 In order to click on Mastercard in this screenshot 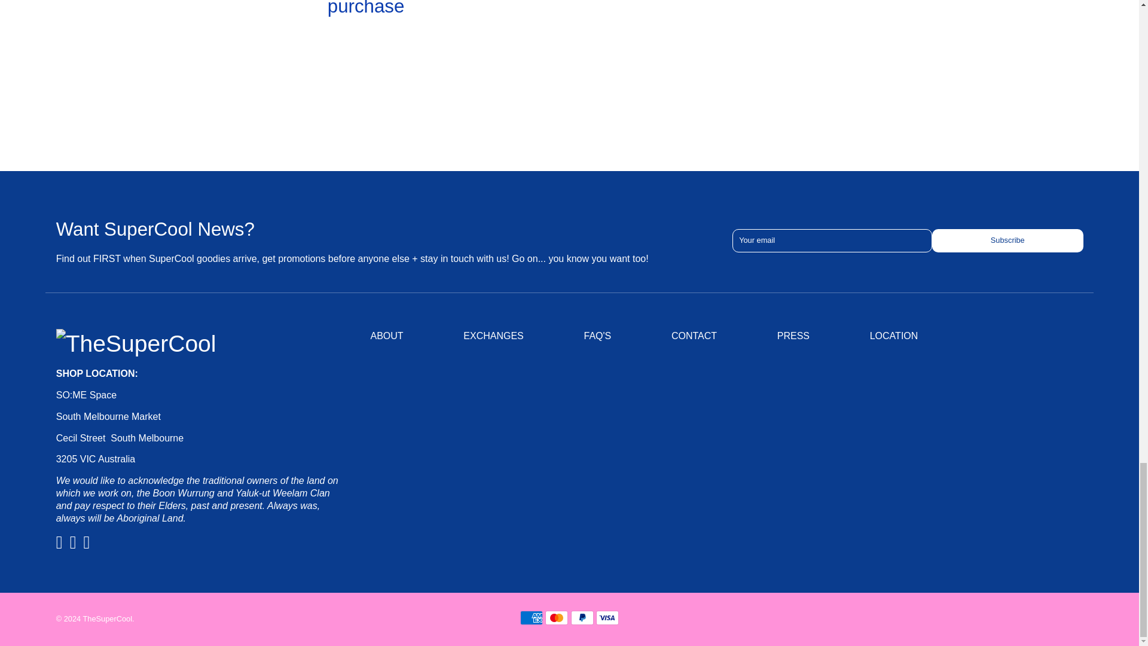, I will do `click(557, 617)`.